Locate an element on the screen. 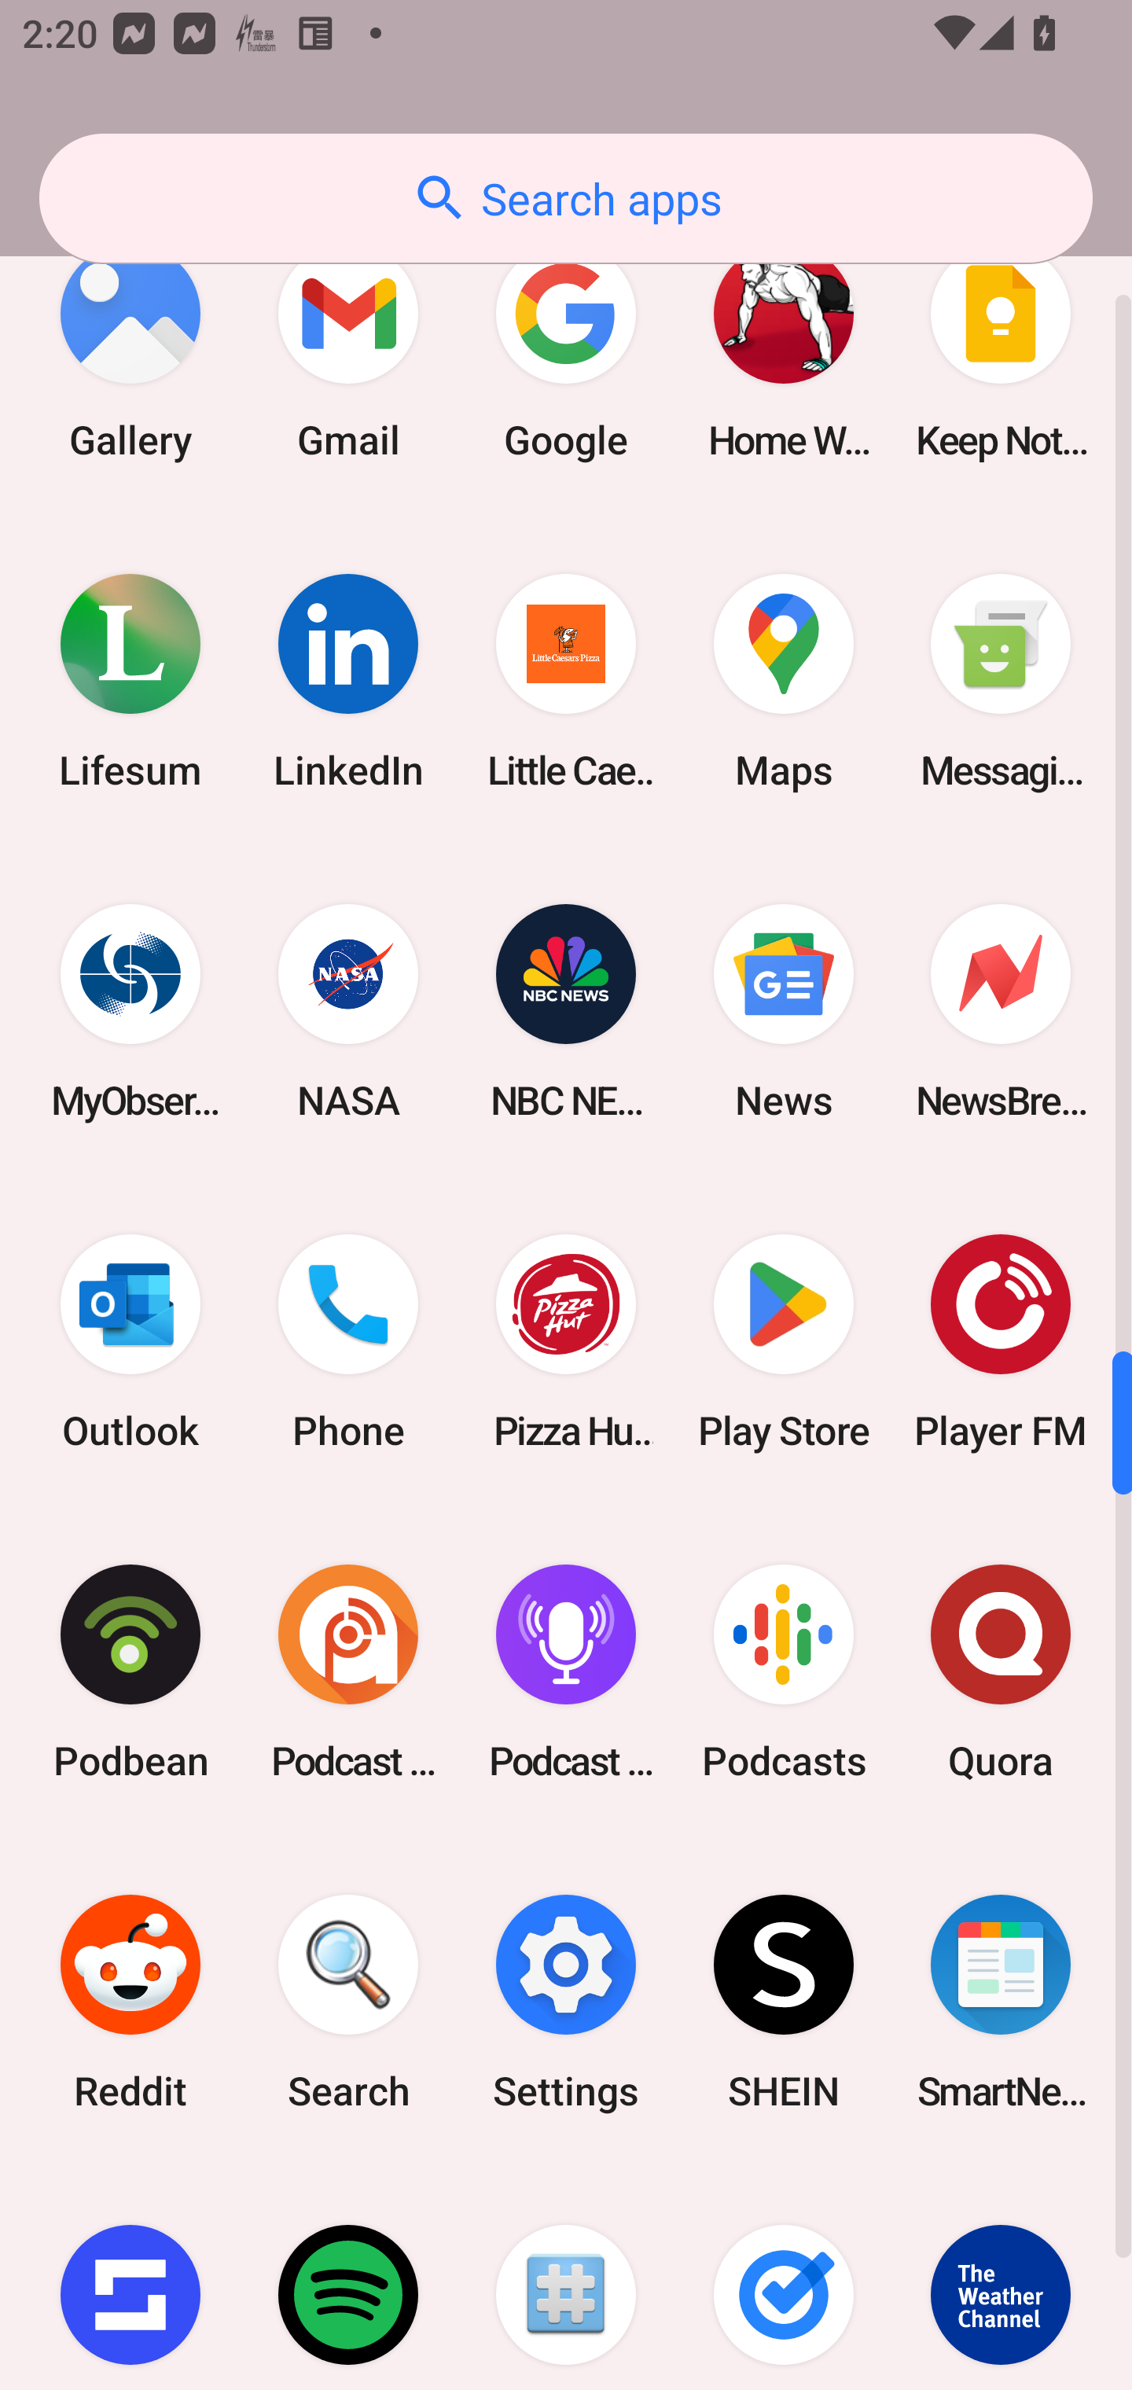 Image resolution: width=1132 pixels, height=2390 pixels. Search is located at coordinates (348, 2002).